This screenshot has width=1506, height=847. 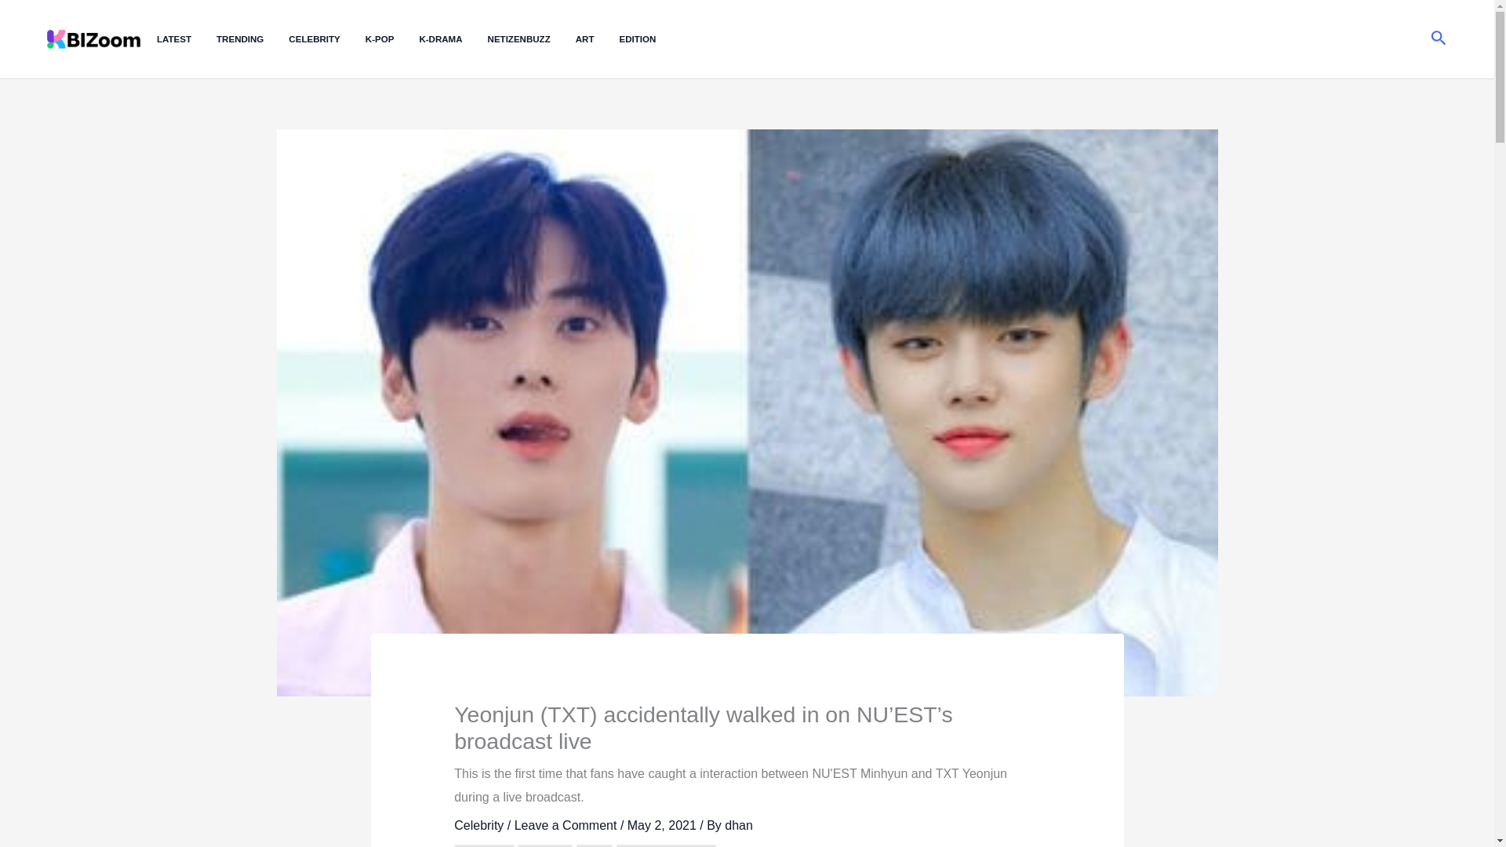 What do you see at coordinates (483, 845) in the screenshot?
I see `minhyun` at bounding box center [483, 845].